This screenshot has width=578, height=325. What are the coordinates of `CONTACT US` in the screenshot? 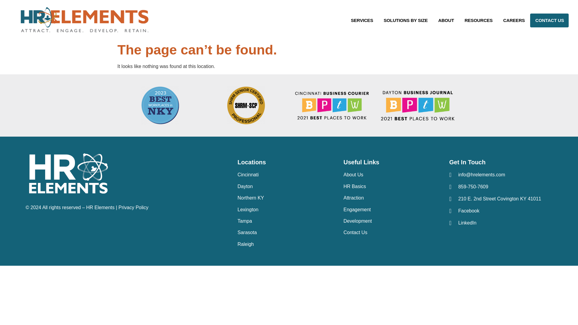 It's located at (549, 20).